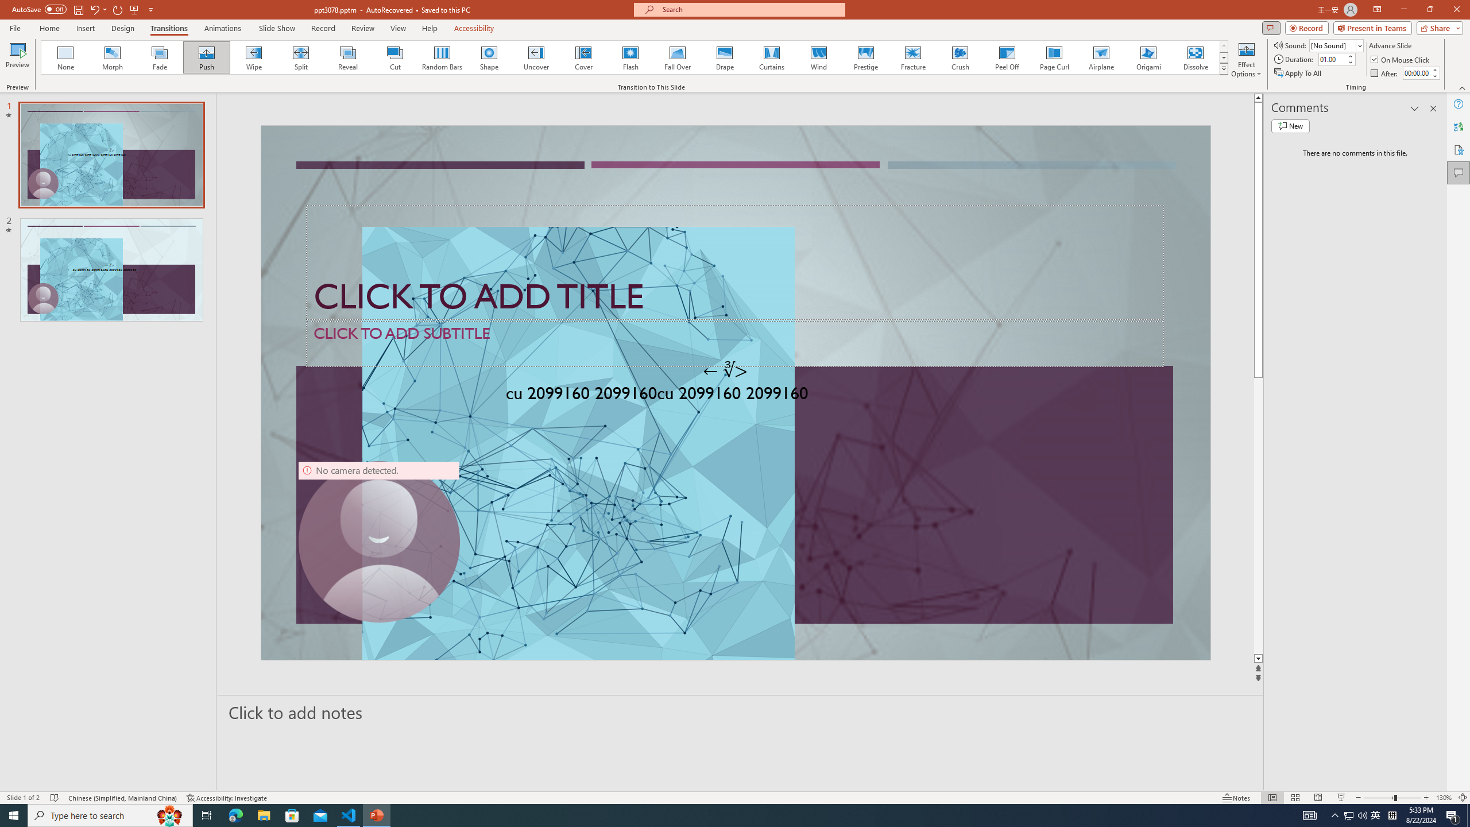 The width and height of the screenshot is (1470, 827). Describe the element at coordinates (734, 395) in the screenshot. I see `TextBox 61` at that location.